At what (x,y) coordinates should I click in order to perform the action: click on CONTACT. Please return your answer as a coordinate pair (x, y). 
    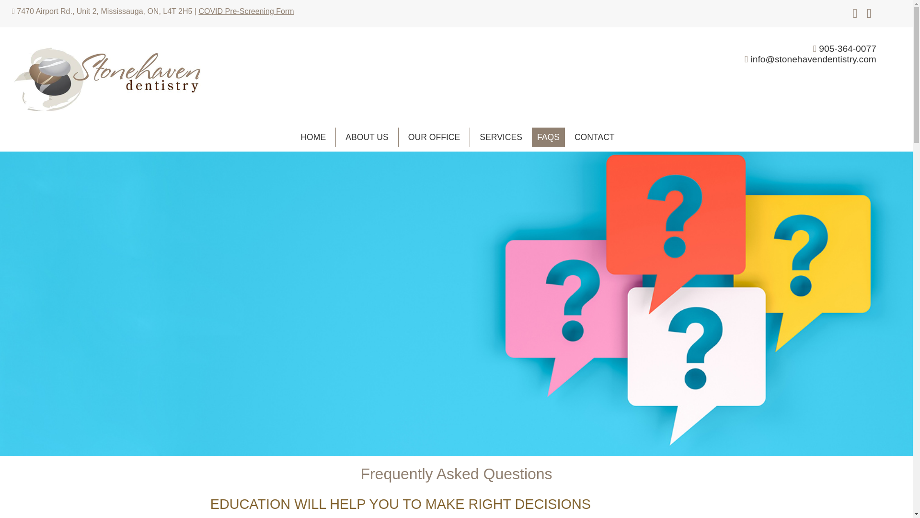
    Looking at the image, I should click on (594, 137).